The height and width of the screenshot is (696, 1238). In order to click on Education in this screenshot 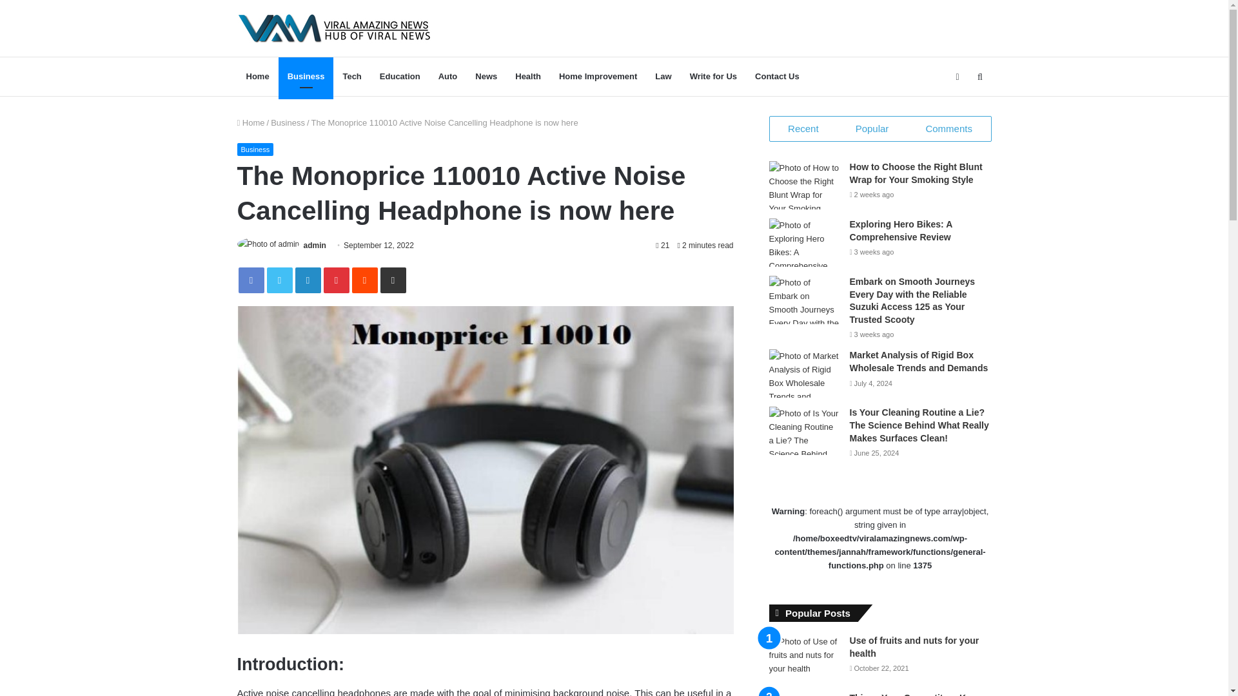, I will do `click(400, 76)`.